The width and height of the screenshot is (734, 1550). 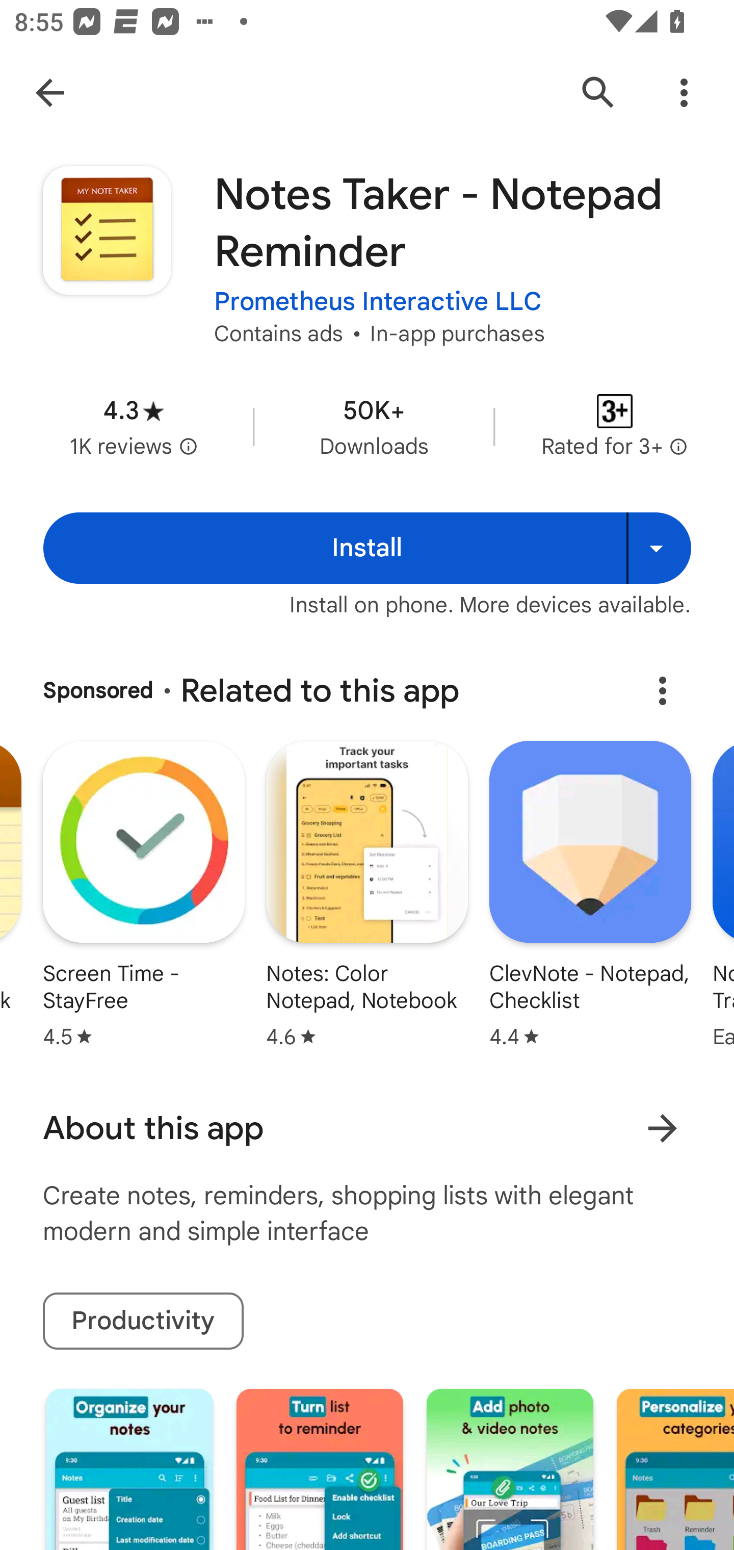 I want to click on Average rating 4.3 stars in 1 thousand reviews, so click(x=134, y=426).